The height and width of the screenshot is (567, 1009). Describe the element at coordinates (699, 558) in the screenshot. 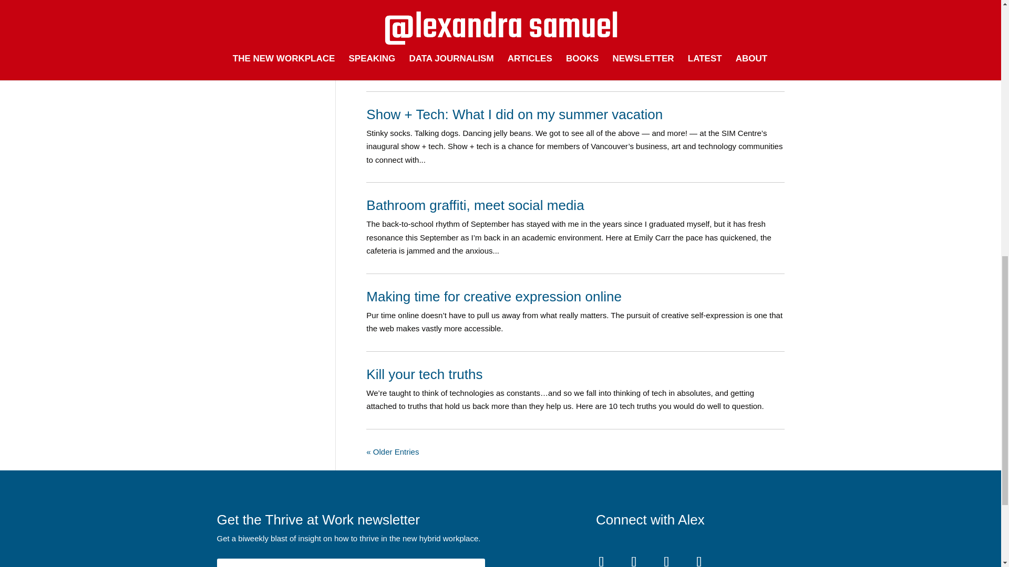

I see `Follow on Twitter` at that location.